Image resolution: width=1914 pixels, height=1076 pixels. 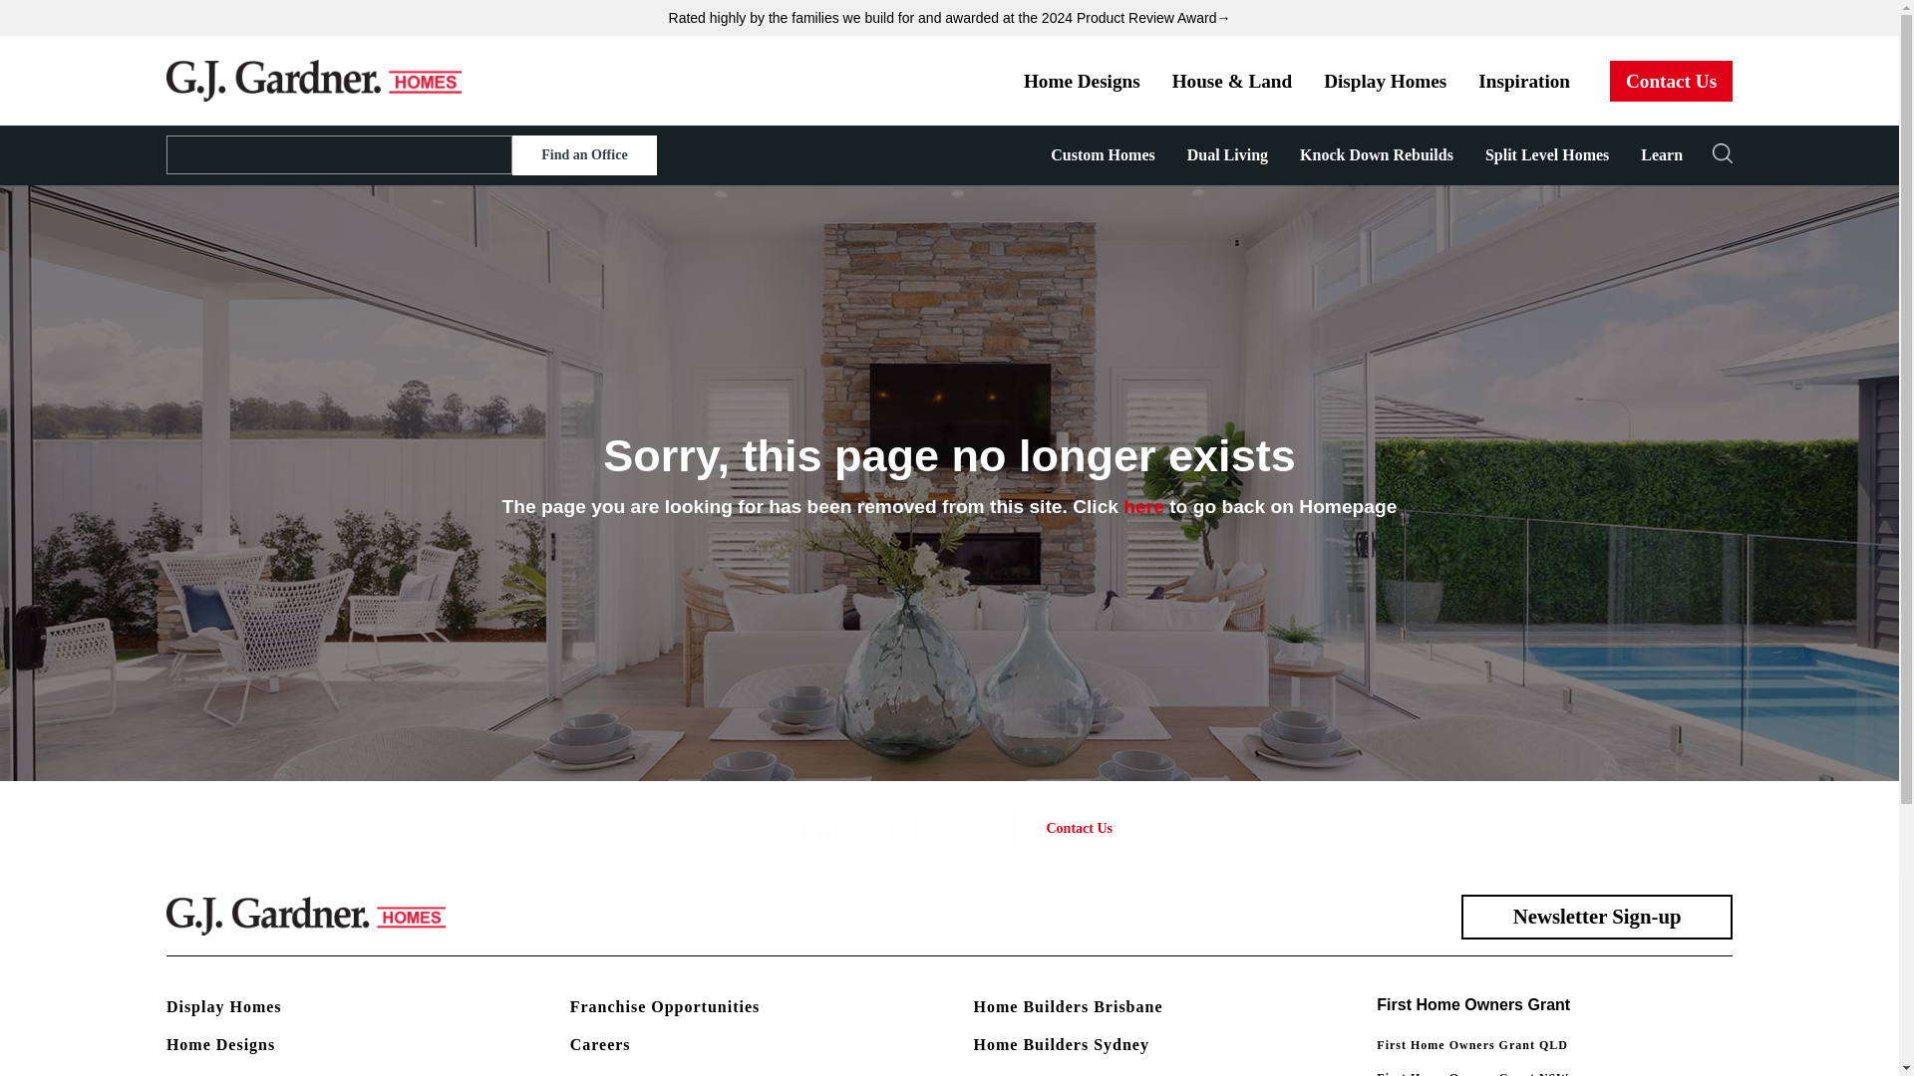 What do you see at coordinates (1082, 81) in the screenshot?
I see `Home Designs` at bounding box center [1082, 81].